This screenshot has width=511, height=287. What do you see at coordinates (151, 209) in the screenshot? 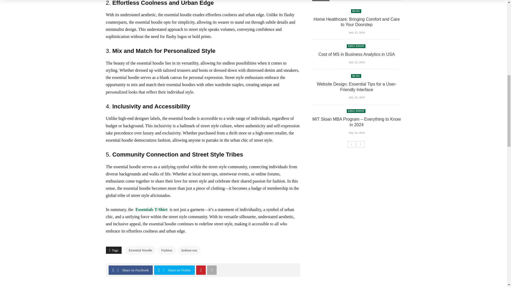
I see `Essentials T-Shirt` at bounding box center [151, 209].